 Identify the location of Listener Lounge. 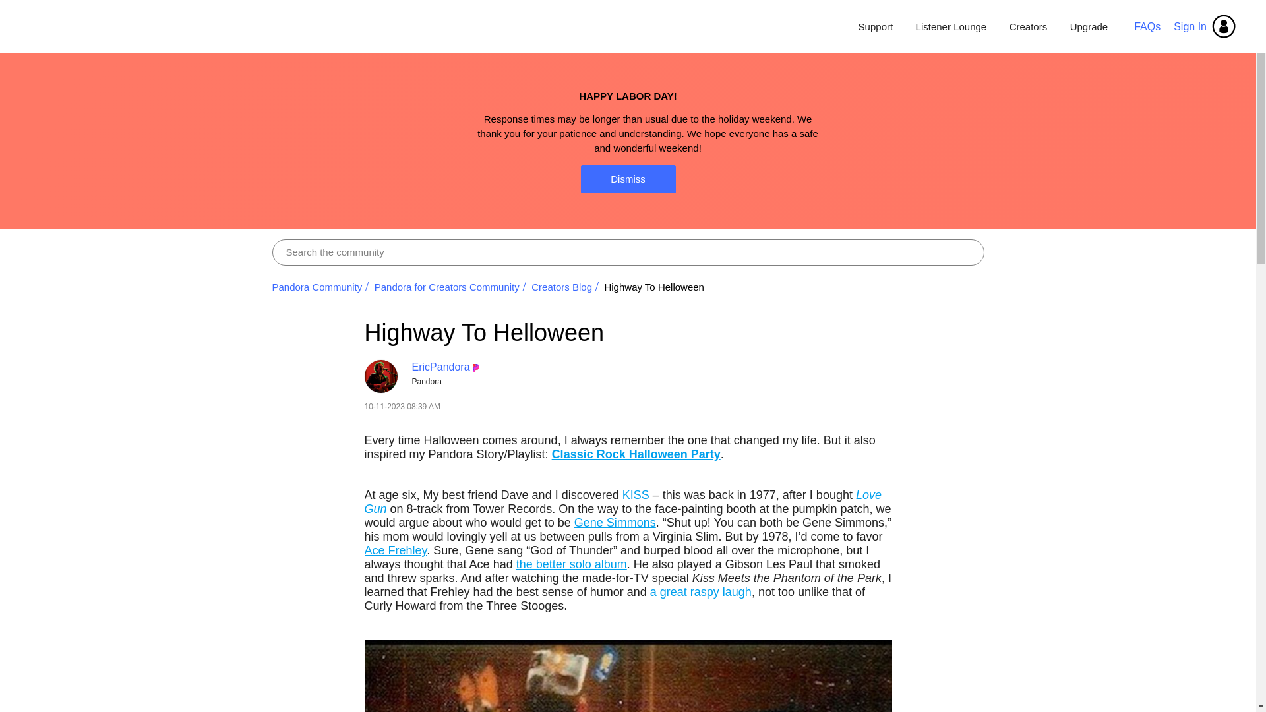
(951, 26).